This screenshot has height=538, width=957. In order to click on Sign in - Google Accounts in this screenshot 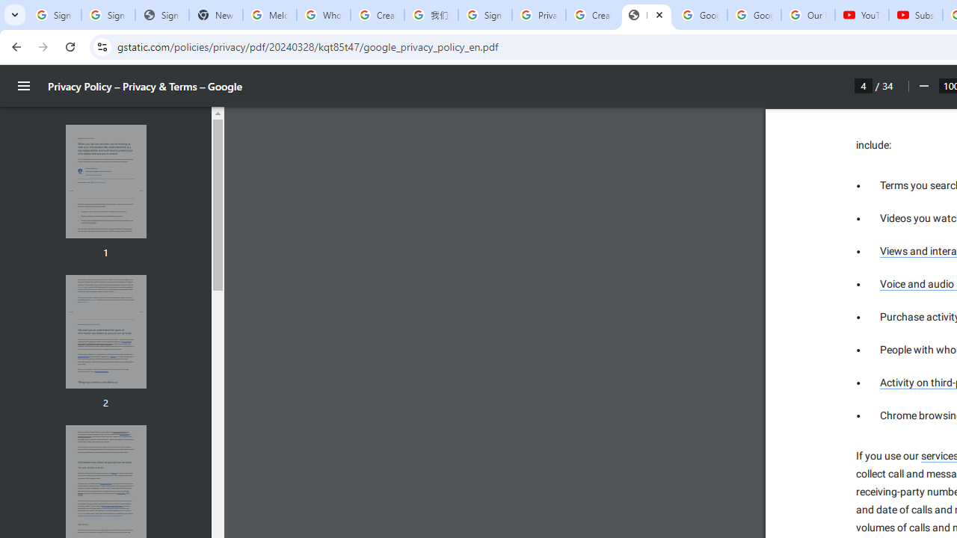, I will do `click(108, 15)`.